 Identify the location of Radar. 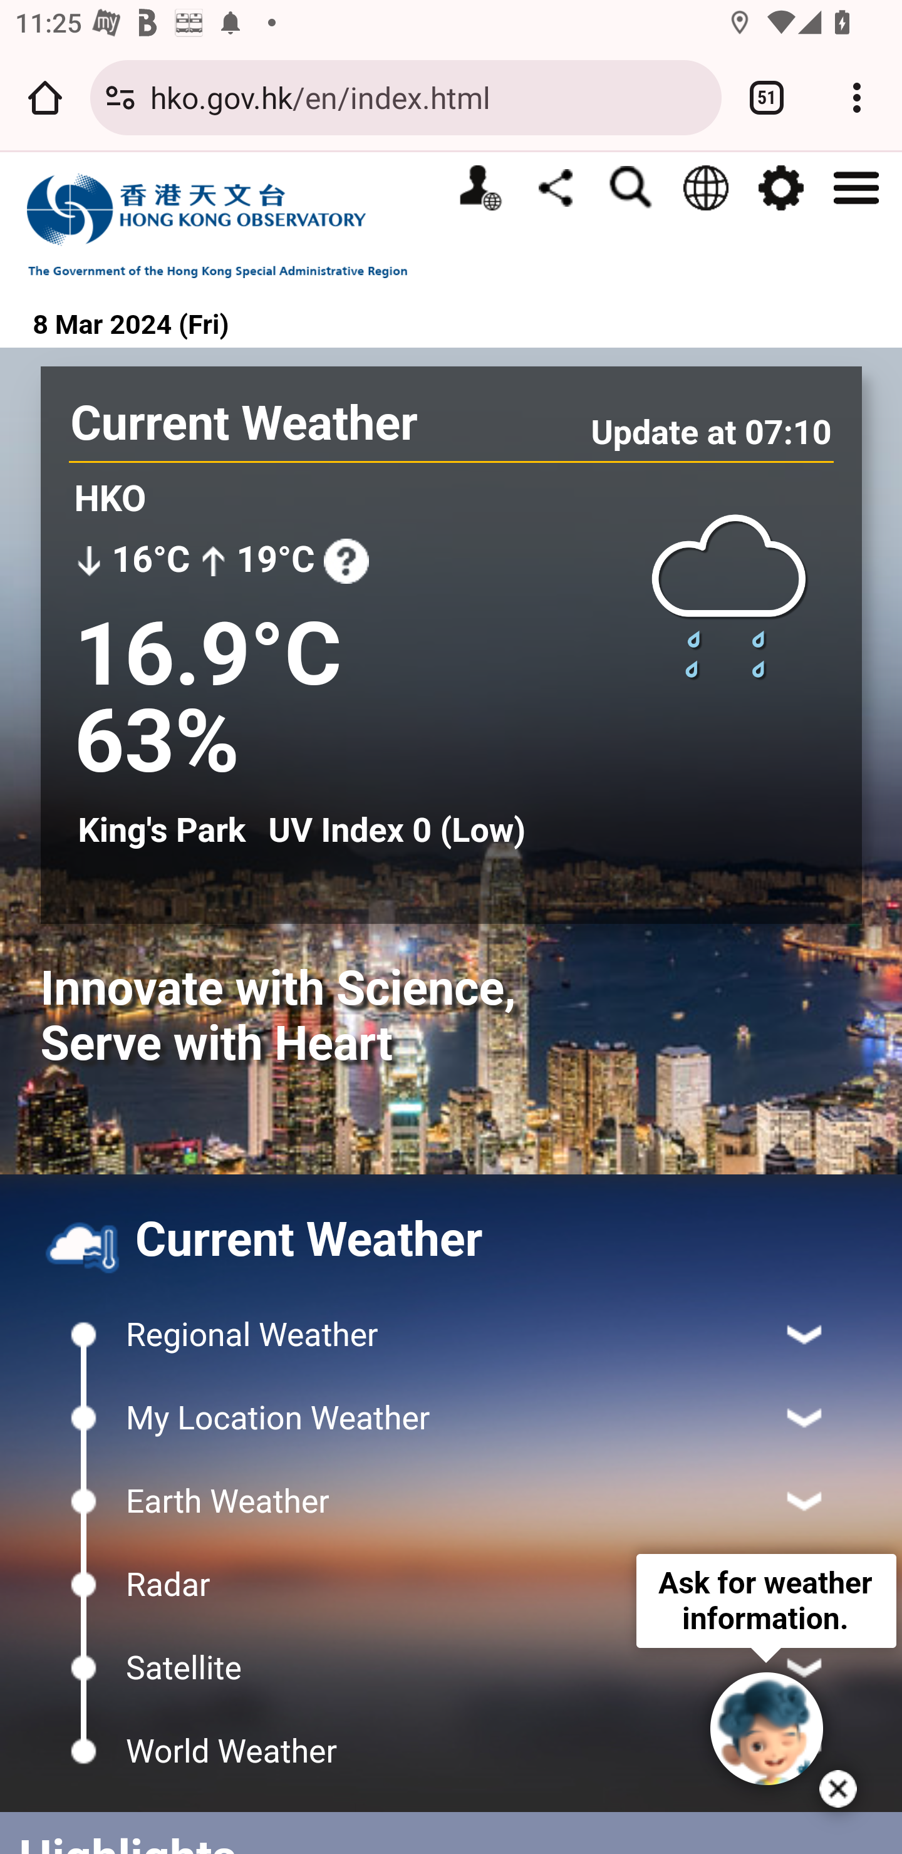
(451, 1585).